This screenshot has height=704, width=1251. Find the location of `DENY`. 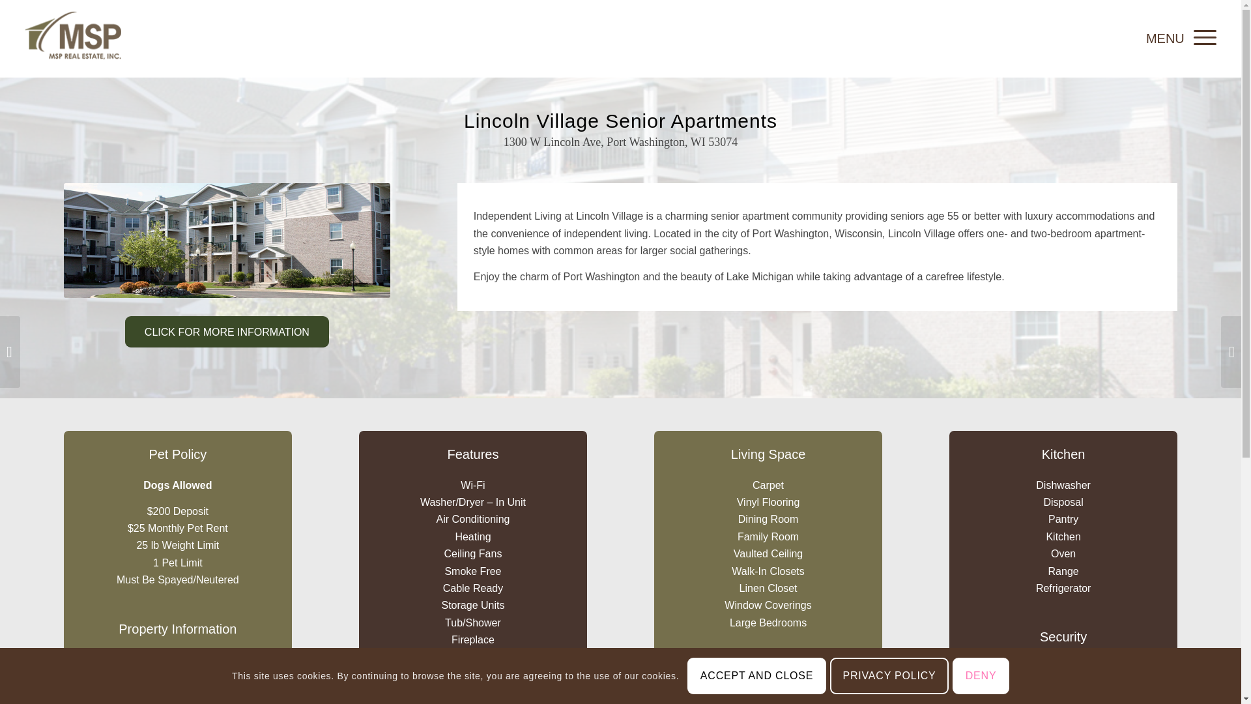

DENY is located at coordinates (981, 675).